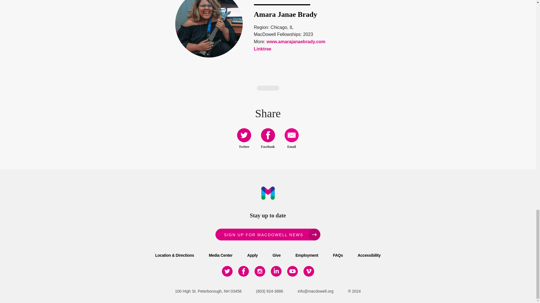  I want to click on View us on Vimeo, so click(308, 271).